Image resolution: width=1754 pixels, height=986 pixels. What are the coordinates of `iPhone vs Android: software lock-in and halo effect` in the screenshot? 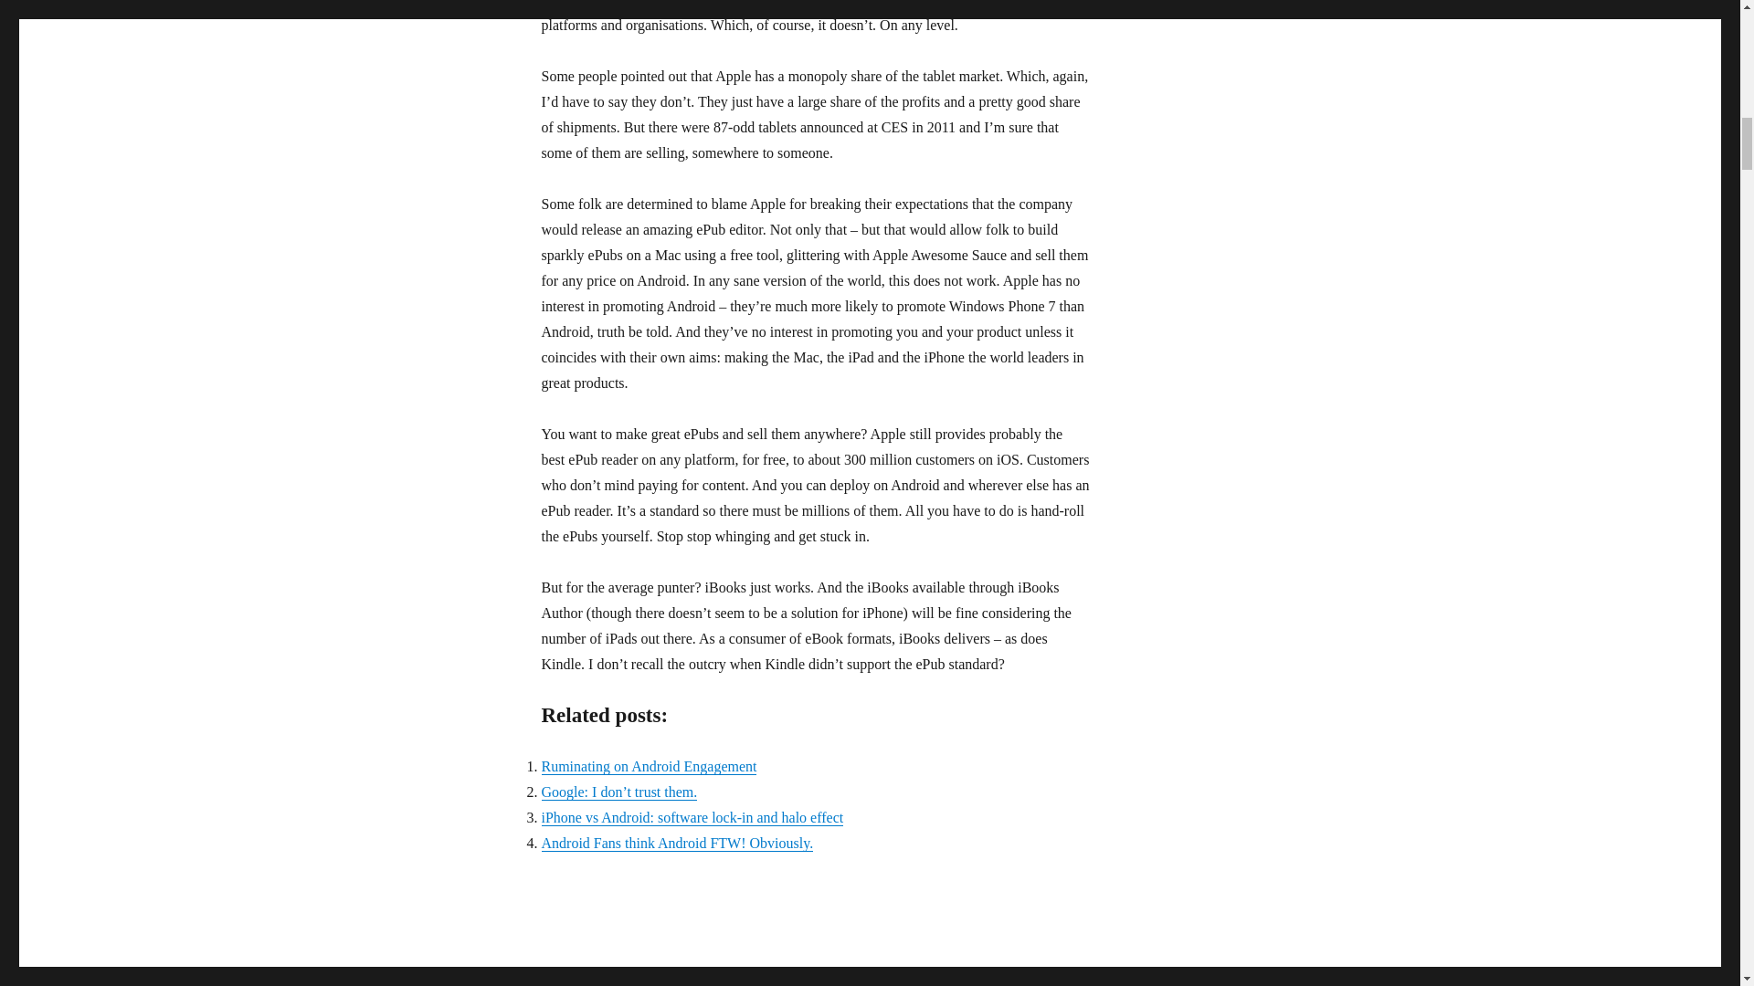 It's located at (692, 816).